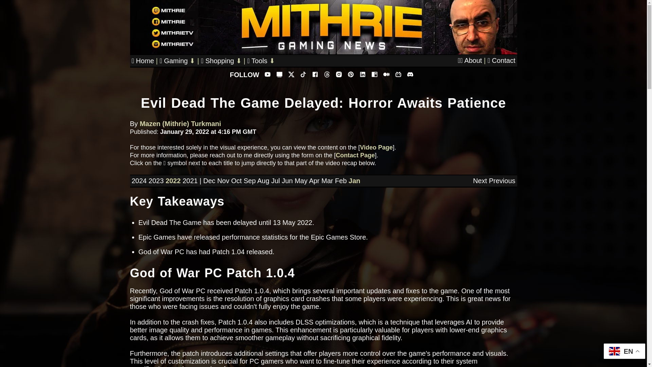  What do you see at coordinates (190, 181) in the screenshot?
I see `2021` at bounding box center [190, 181].